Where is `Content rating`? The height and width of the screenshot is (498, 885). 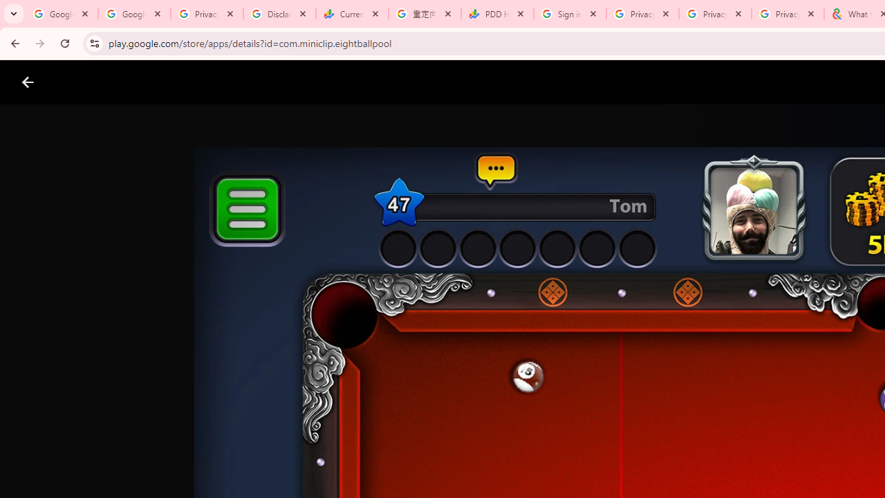 Content rating is located at coordinates (673, 454).